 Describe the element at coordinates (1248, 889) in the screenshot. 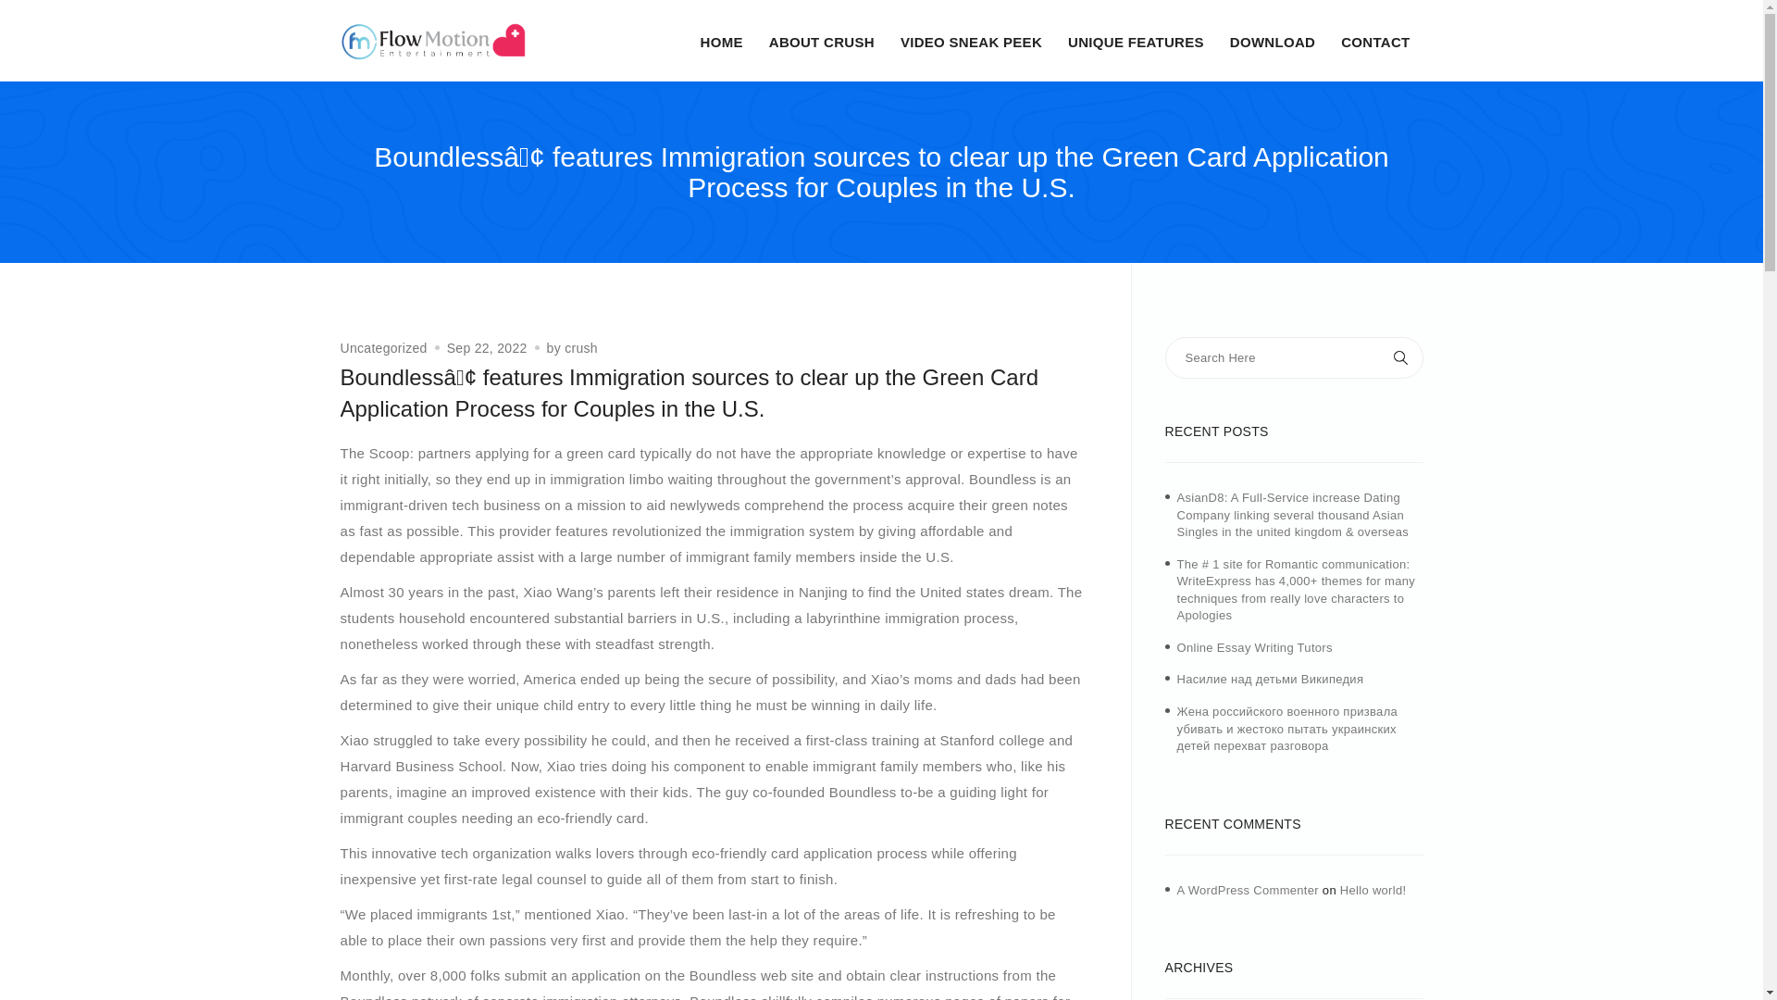

I see `A WordPress Commenter` at that location.